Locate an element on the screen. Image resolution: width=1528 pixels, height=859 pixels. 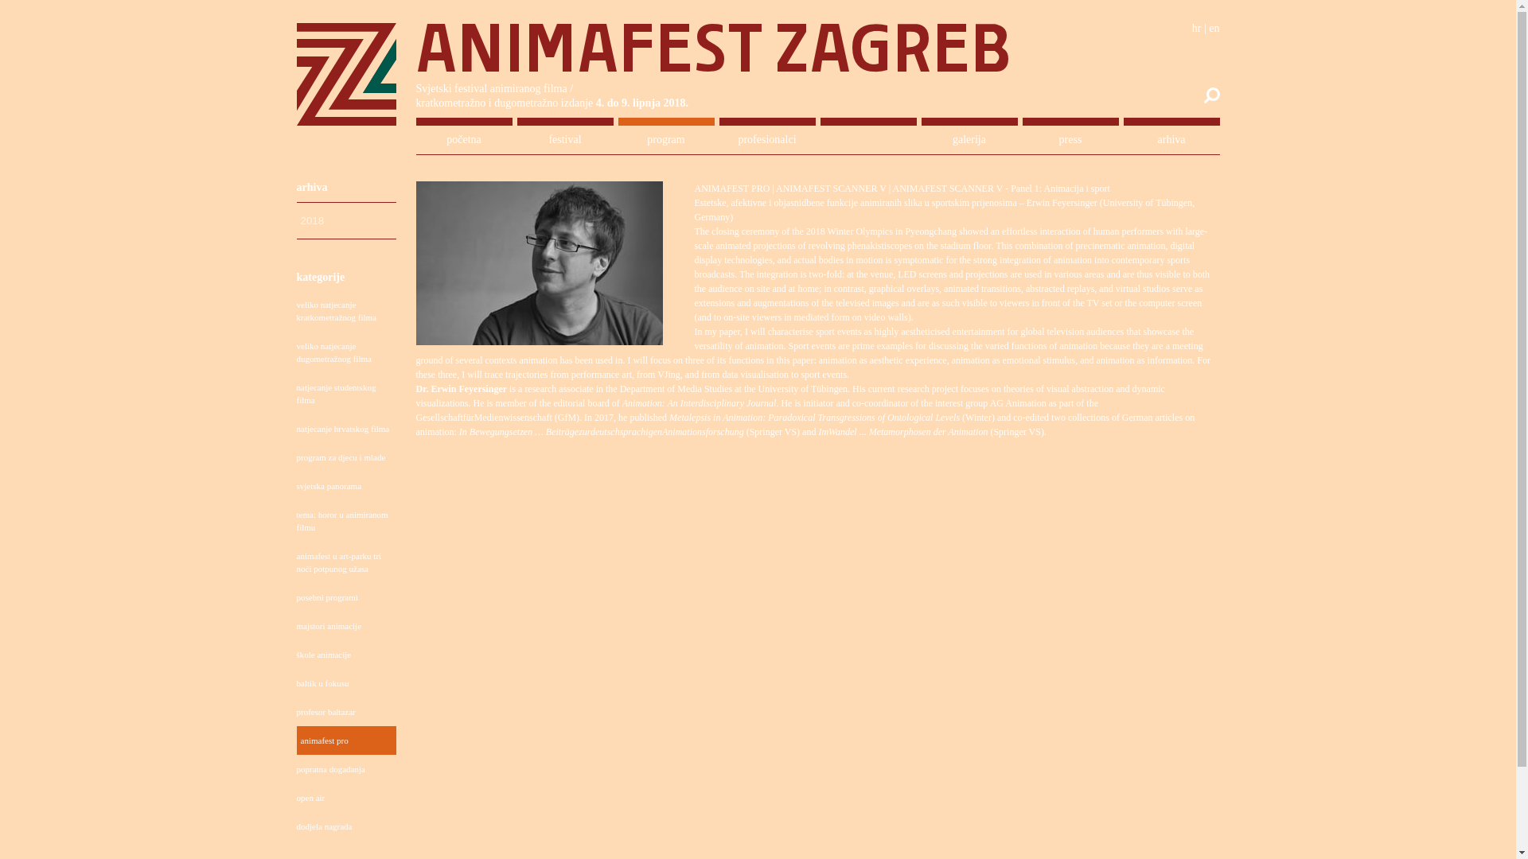
festival is located at coordinates (565, 140).